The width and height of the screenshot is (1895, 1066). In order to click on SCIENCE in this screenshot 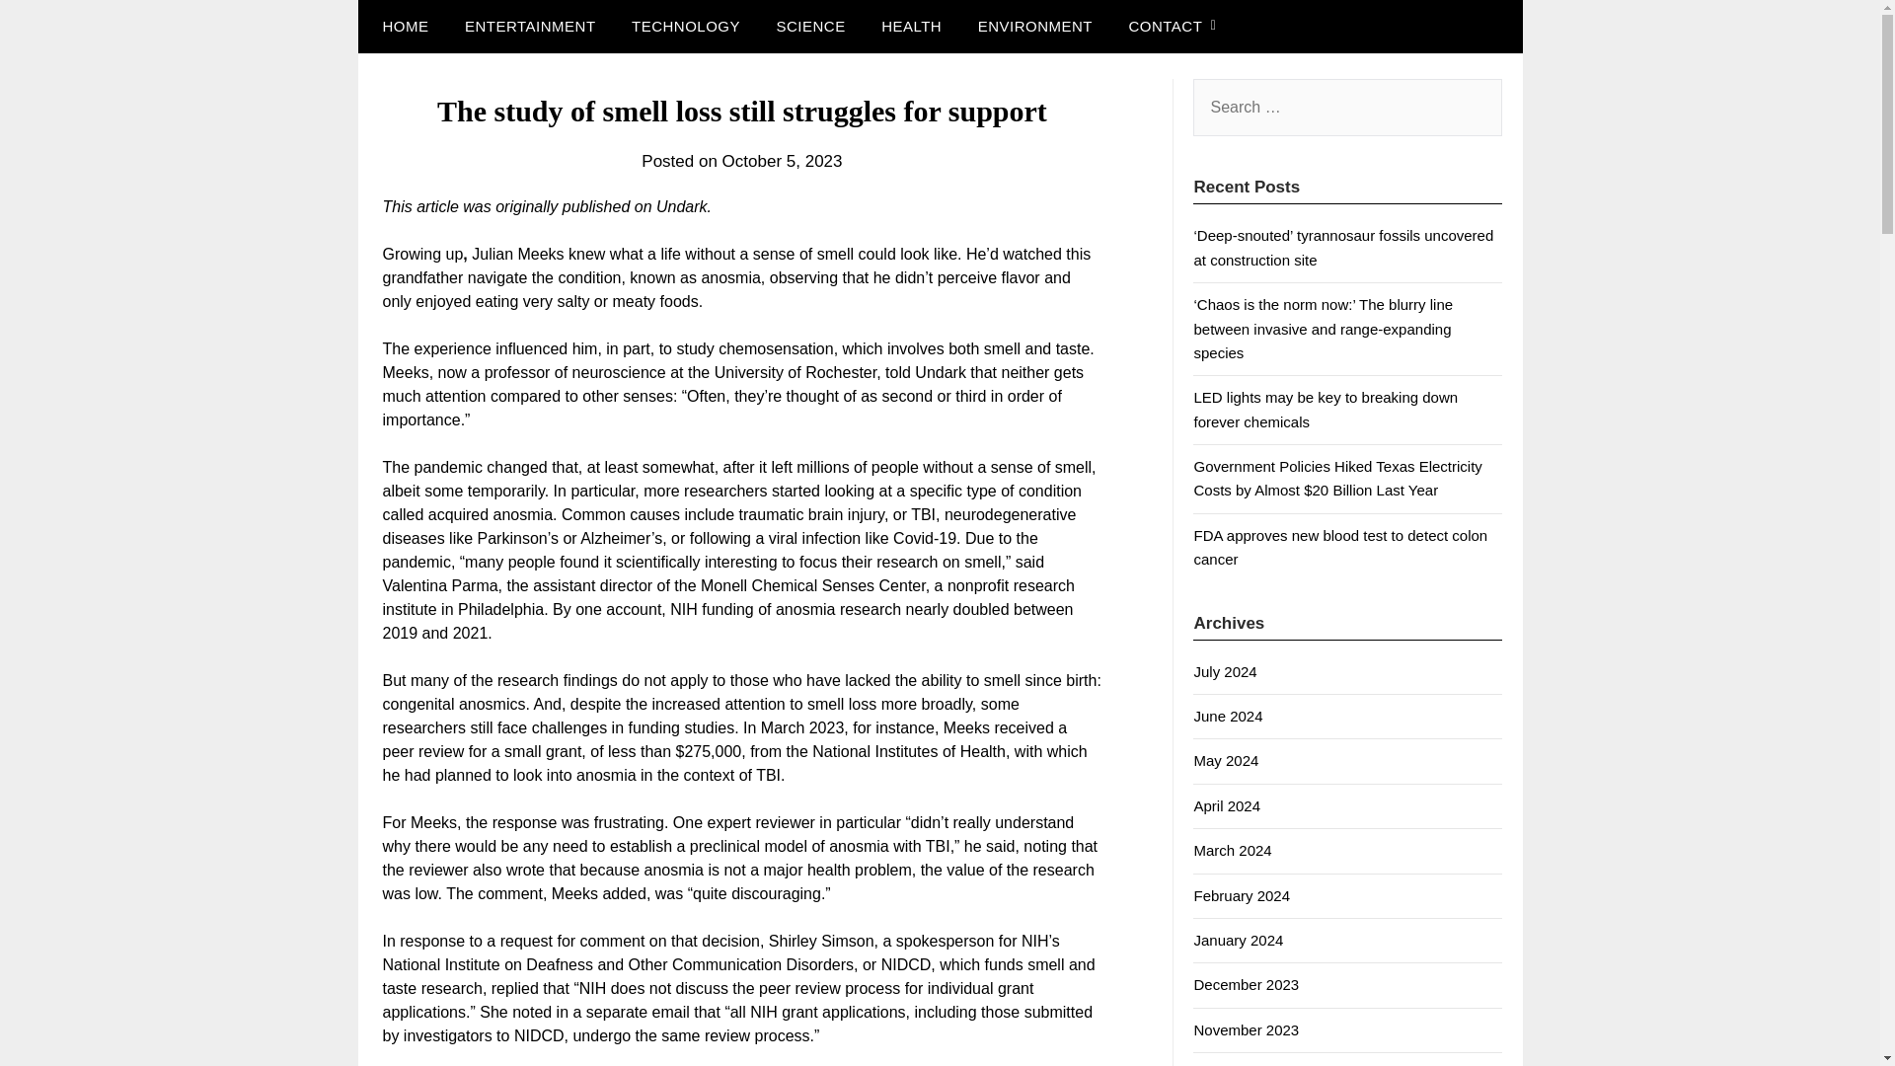, I will do `click(809, 27)`.